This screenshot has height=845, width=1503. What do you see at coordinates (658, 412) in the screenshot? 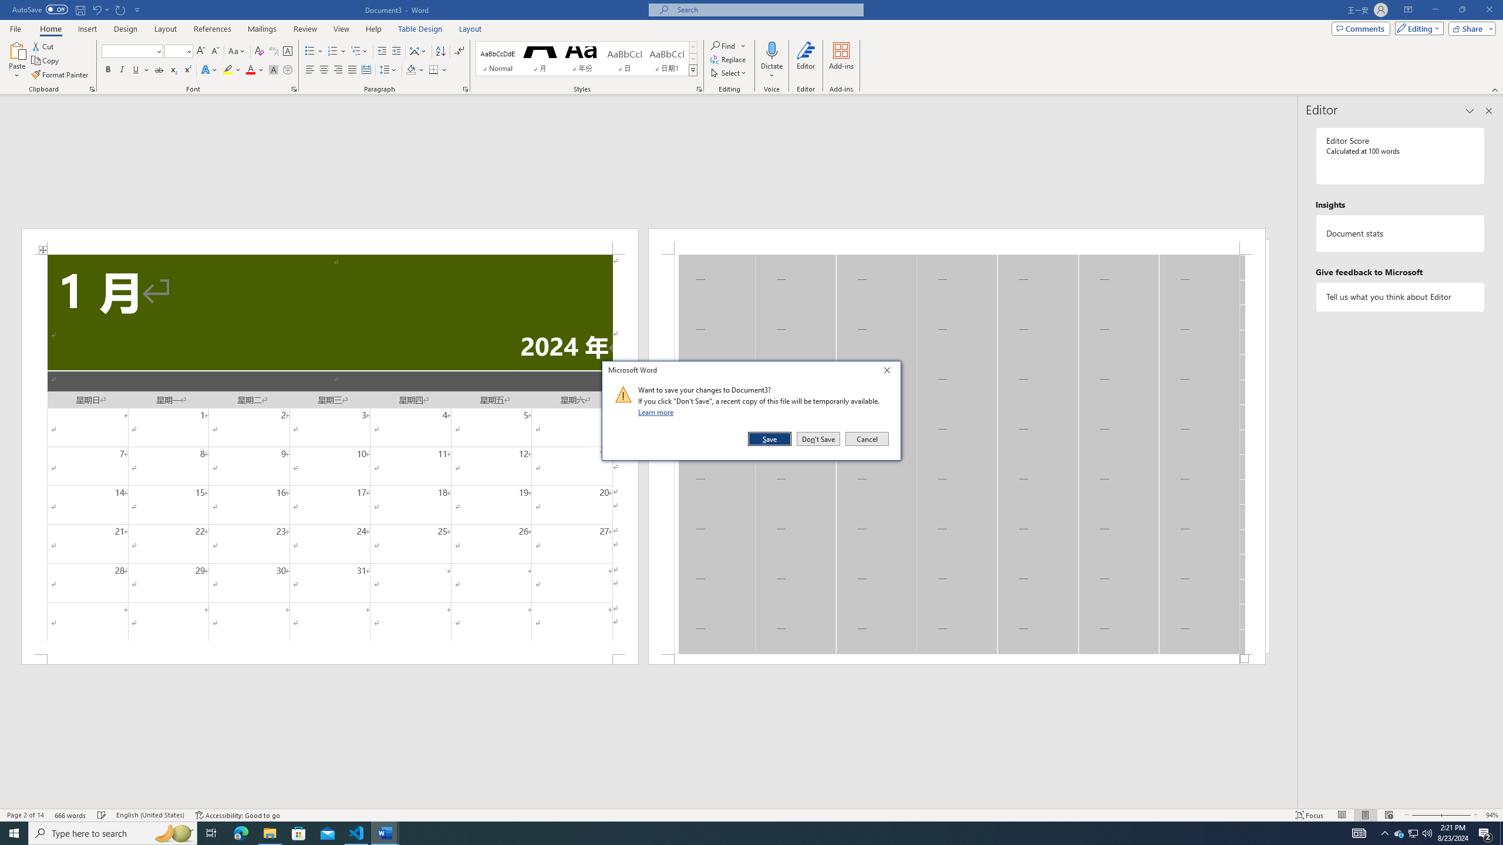
I see `Learn more` at bounding box center [658, 412].